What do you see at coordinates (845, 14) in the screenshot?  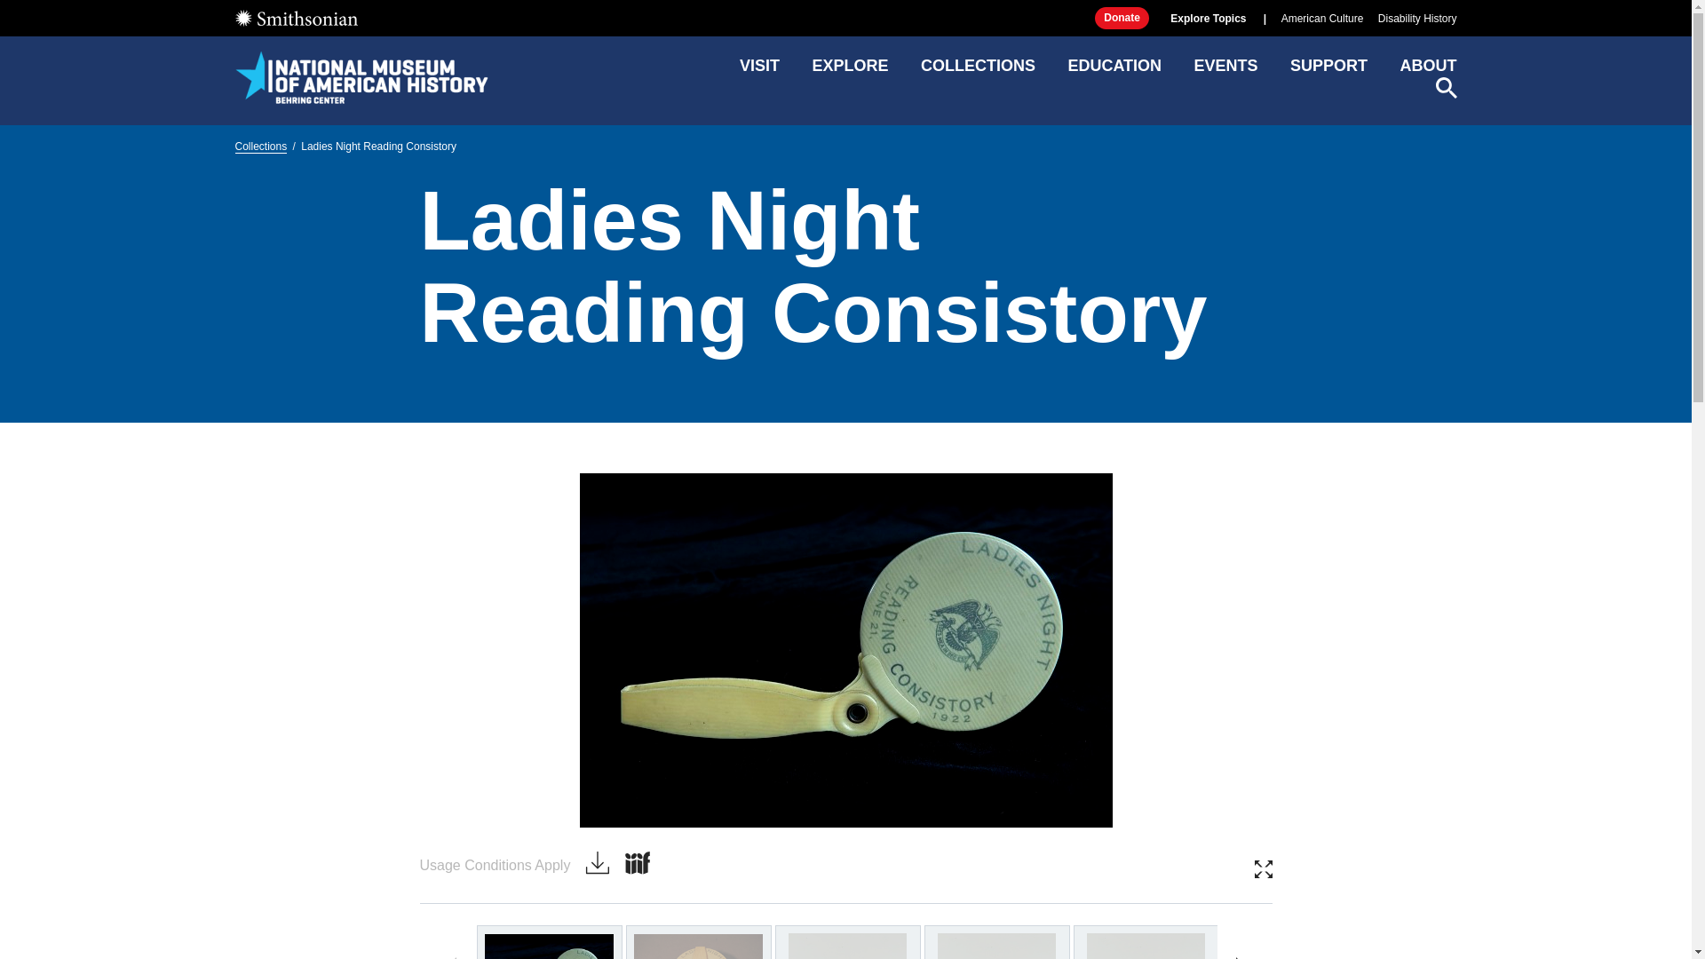 I see `Skip to main content` at bounding box center [845, 14].